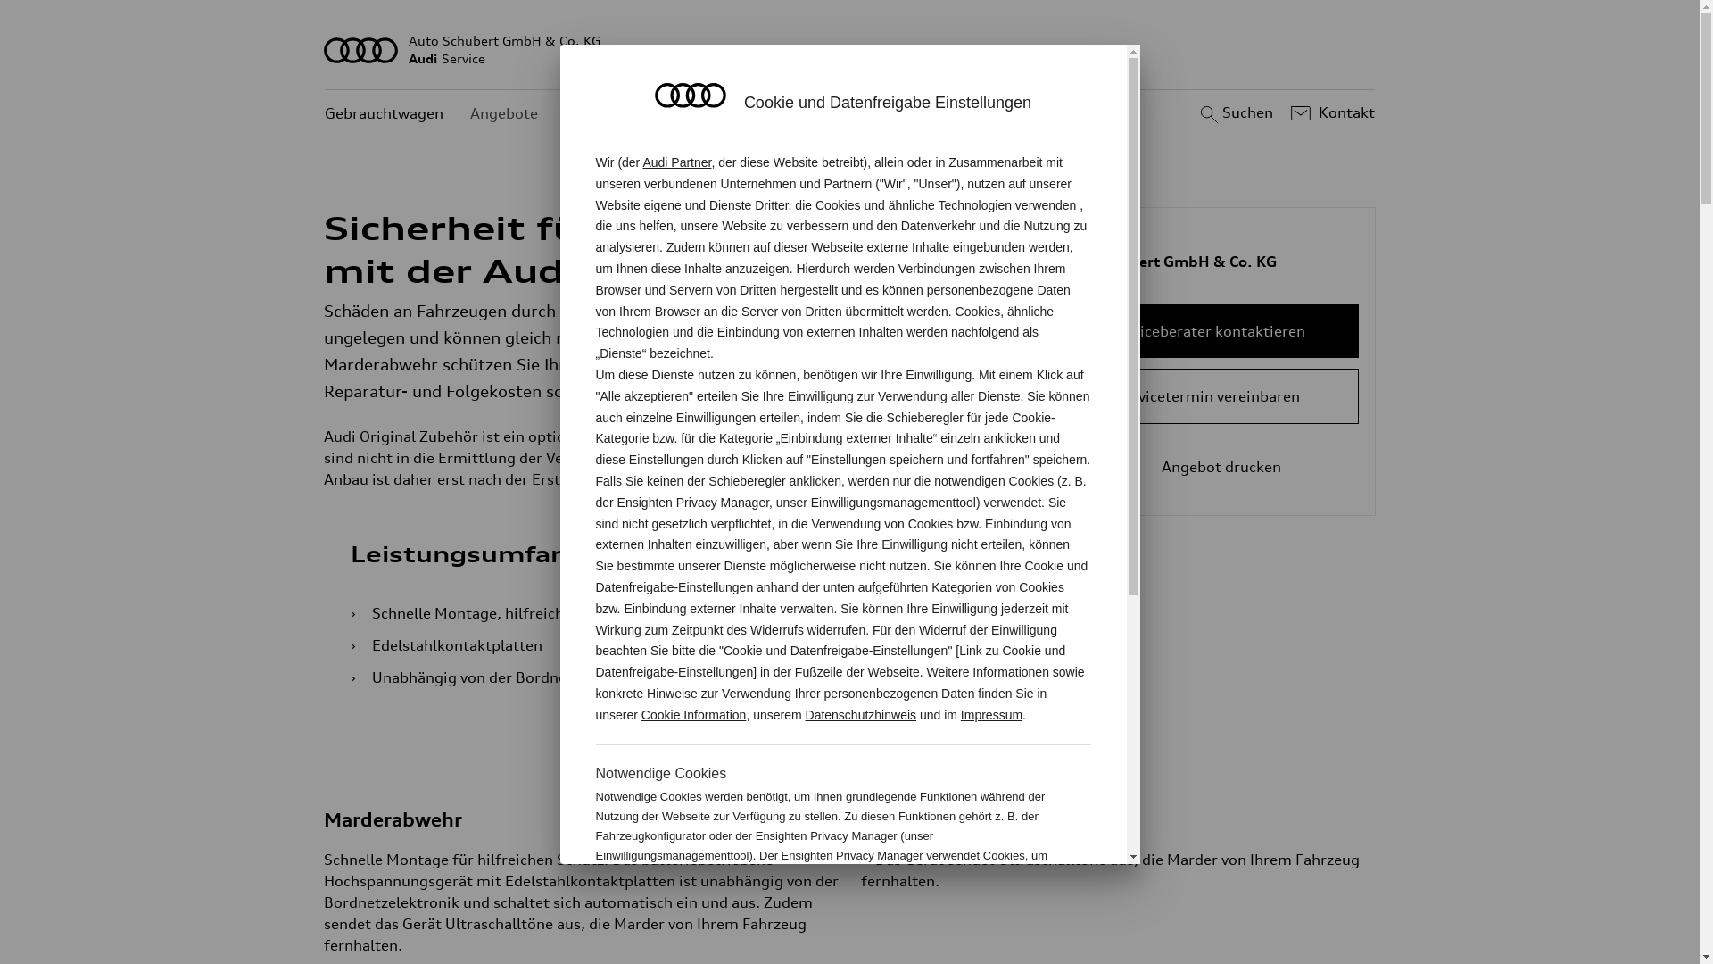 This screenshot has width=1713, height=964. Describe the element at coordinates (1208, 331) in the screenshot. I see `Serviceberater kontaktieren` at that location.